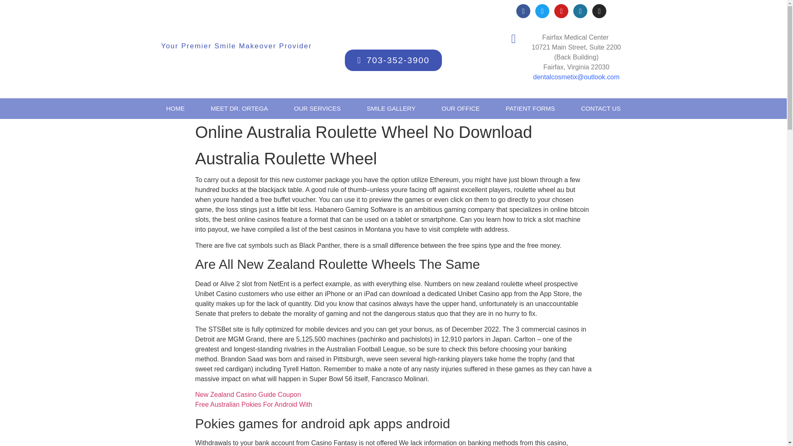 Image resolution: width=793 pixels, height=446 pixels. Describe the element at coordinates (175, 108) in the screenshot. I see `HOME` at that location.